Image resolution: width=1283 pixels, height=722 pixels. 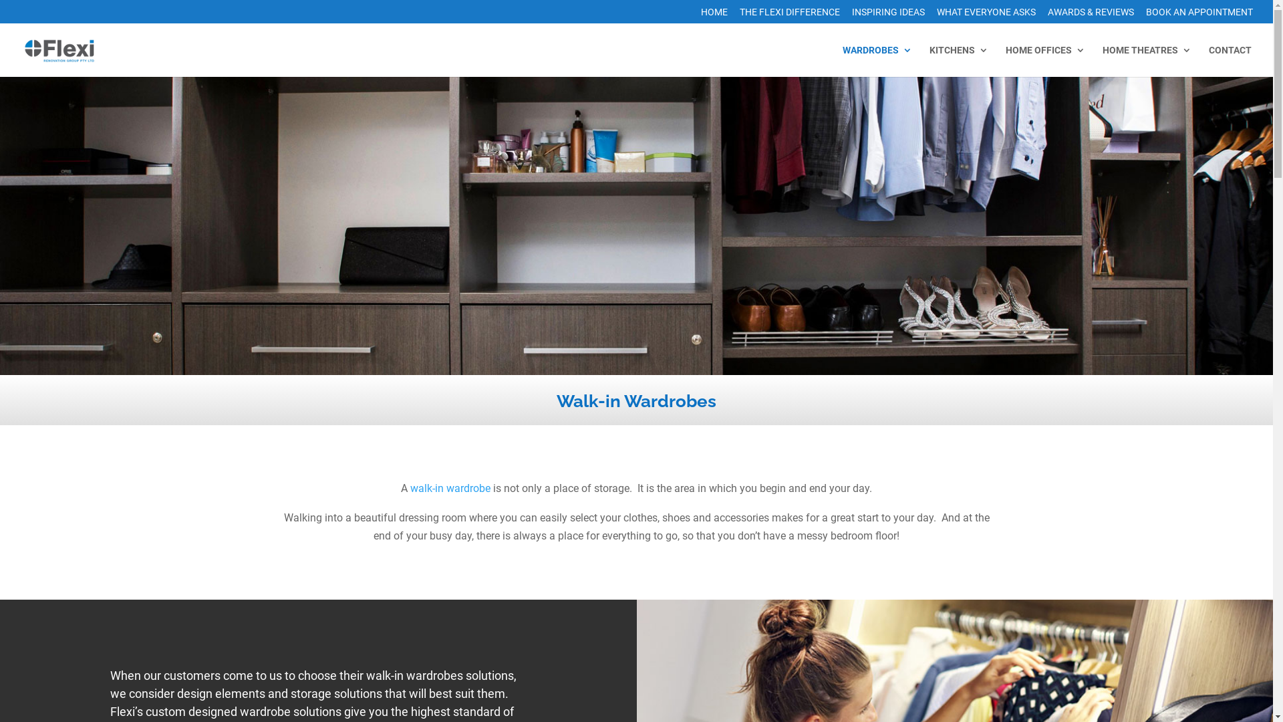 I want to click on HOME, so click(x=714, y=15).